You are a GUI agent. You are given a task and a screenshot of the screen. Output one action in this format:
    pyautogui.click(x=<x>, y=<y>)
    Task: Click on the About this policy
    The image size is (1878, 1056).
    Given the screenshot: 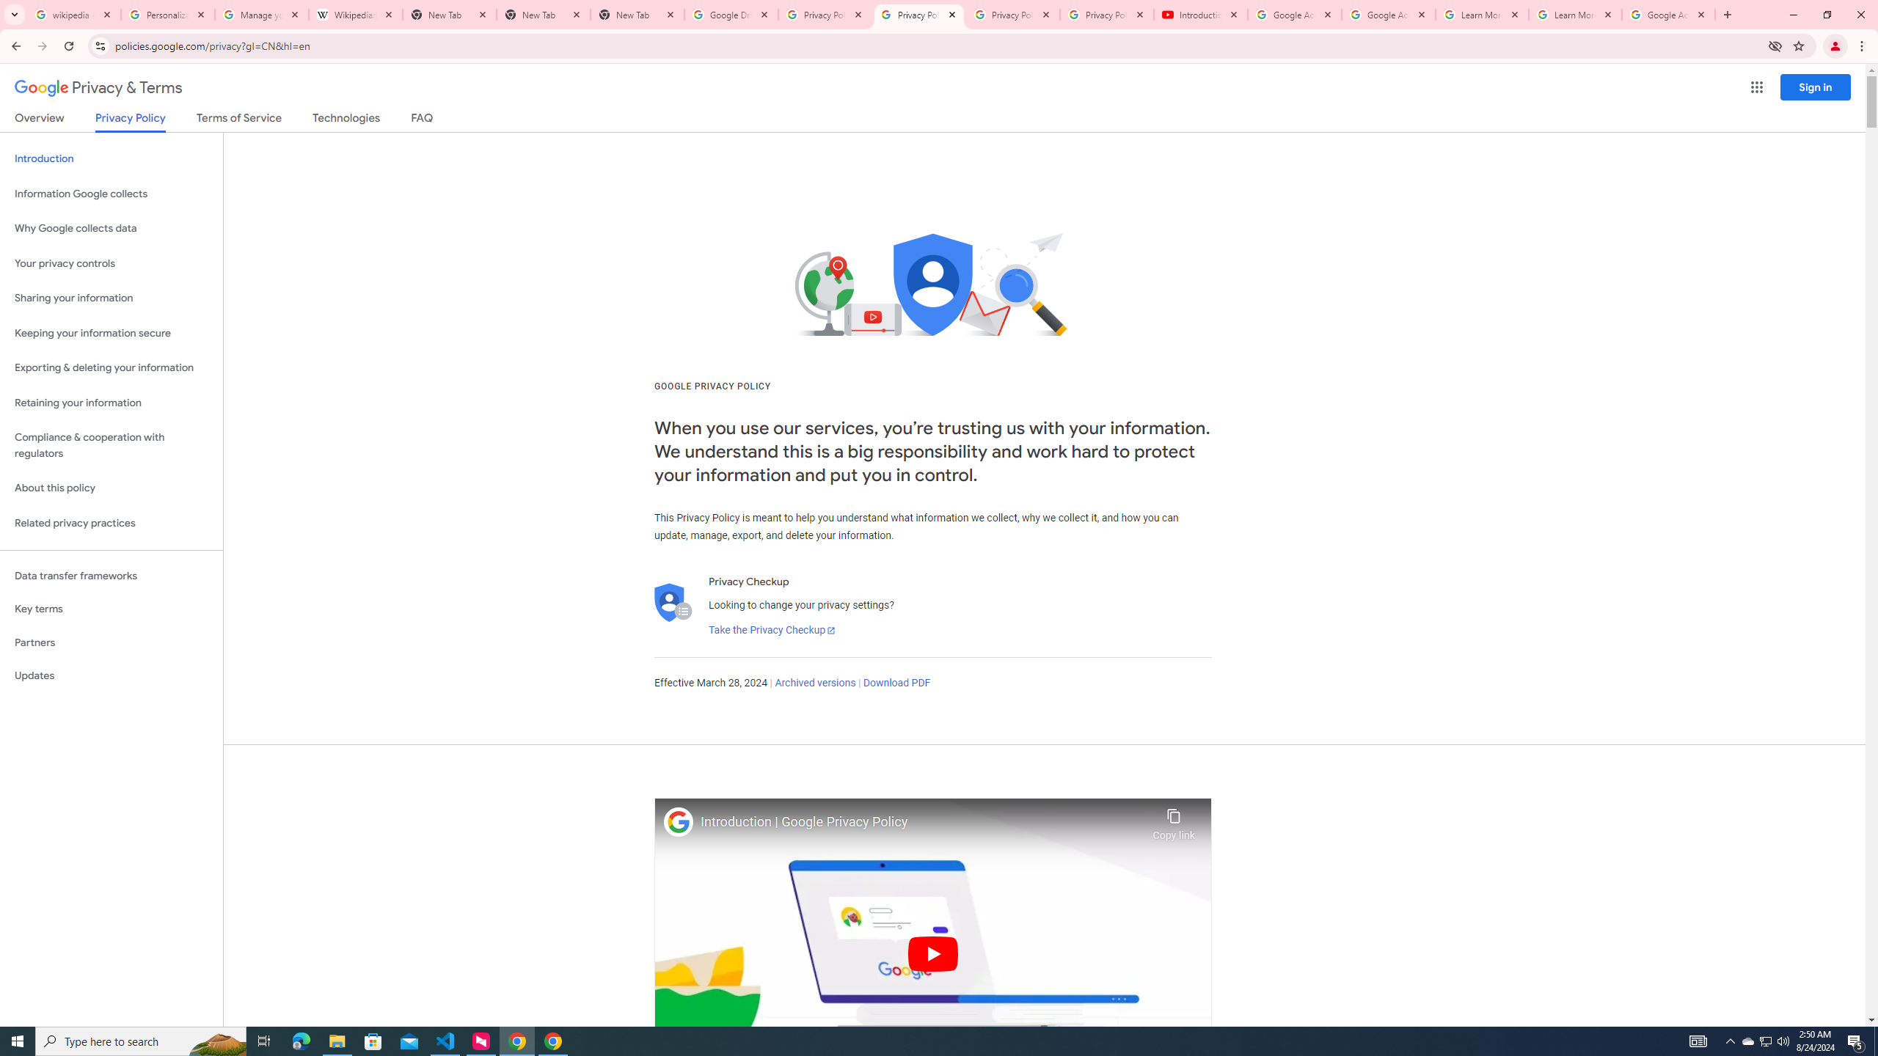 What is the action you would take?
    pyautogui.click(x=112, y=488)
    